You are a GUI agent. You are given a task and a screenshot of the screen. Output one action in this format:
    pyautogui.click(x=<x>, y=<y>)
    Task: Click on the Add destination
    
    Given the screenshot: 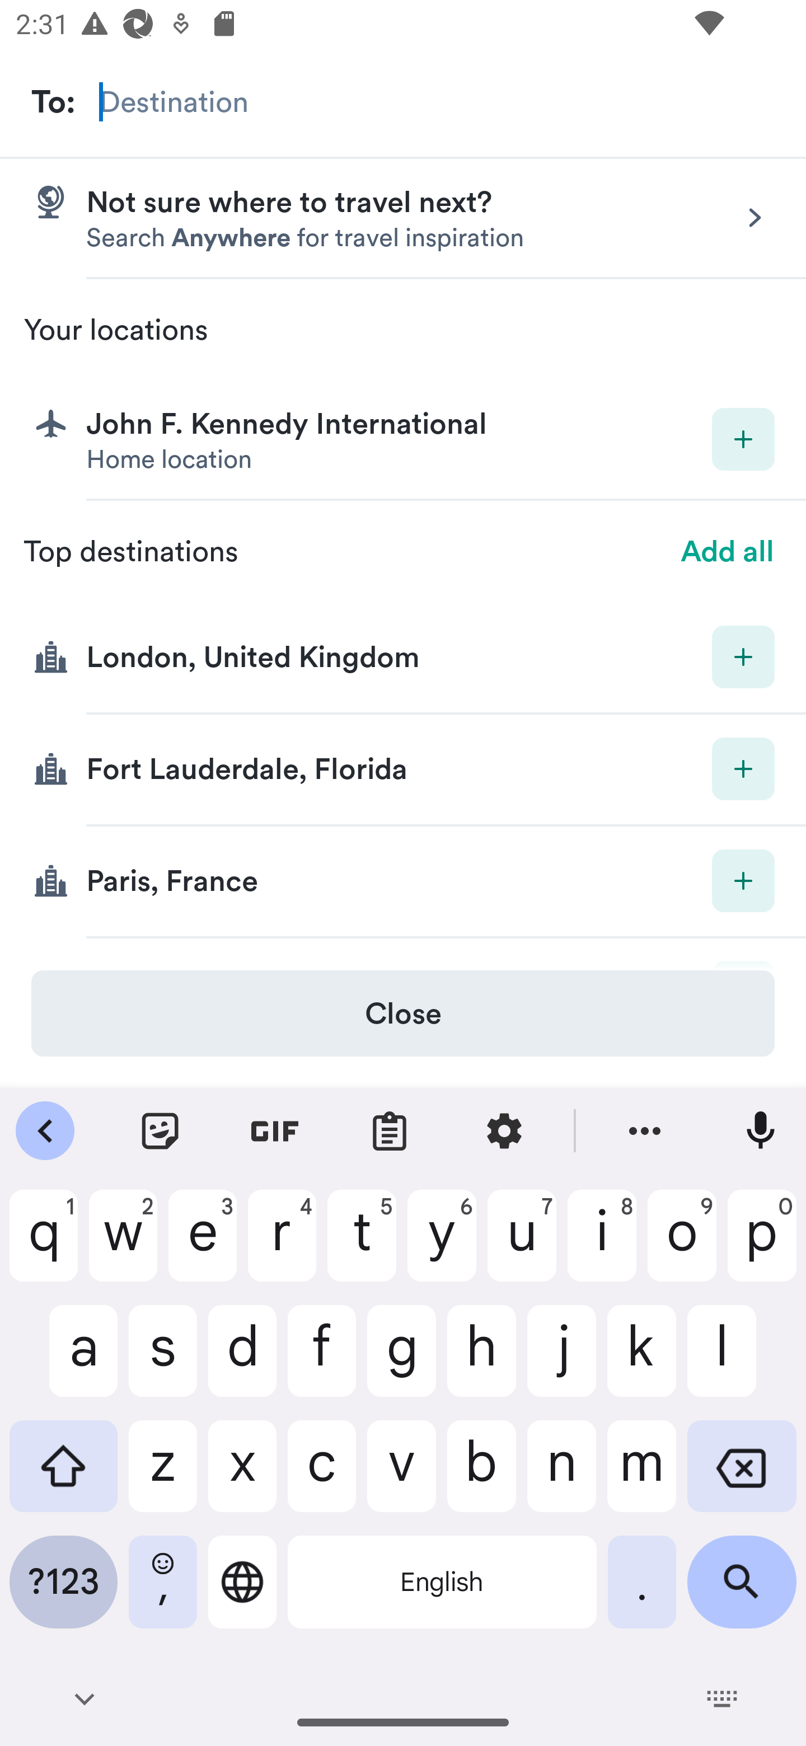 What is the action you would take?
    pyautogui.click(x=743, y=440)
    